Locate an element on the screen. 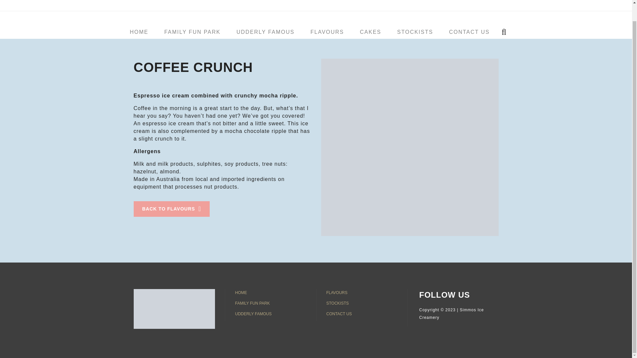 This screenshot has height=358, width=637. HOME is located at coordinates (139, 14).